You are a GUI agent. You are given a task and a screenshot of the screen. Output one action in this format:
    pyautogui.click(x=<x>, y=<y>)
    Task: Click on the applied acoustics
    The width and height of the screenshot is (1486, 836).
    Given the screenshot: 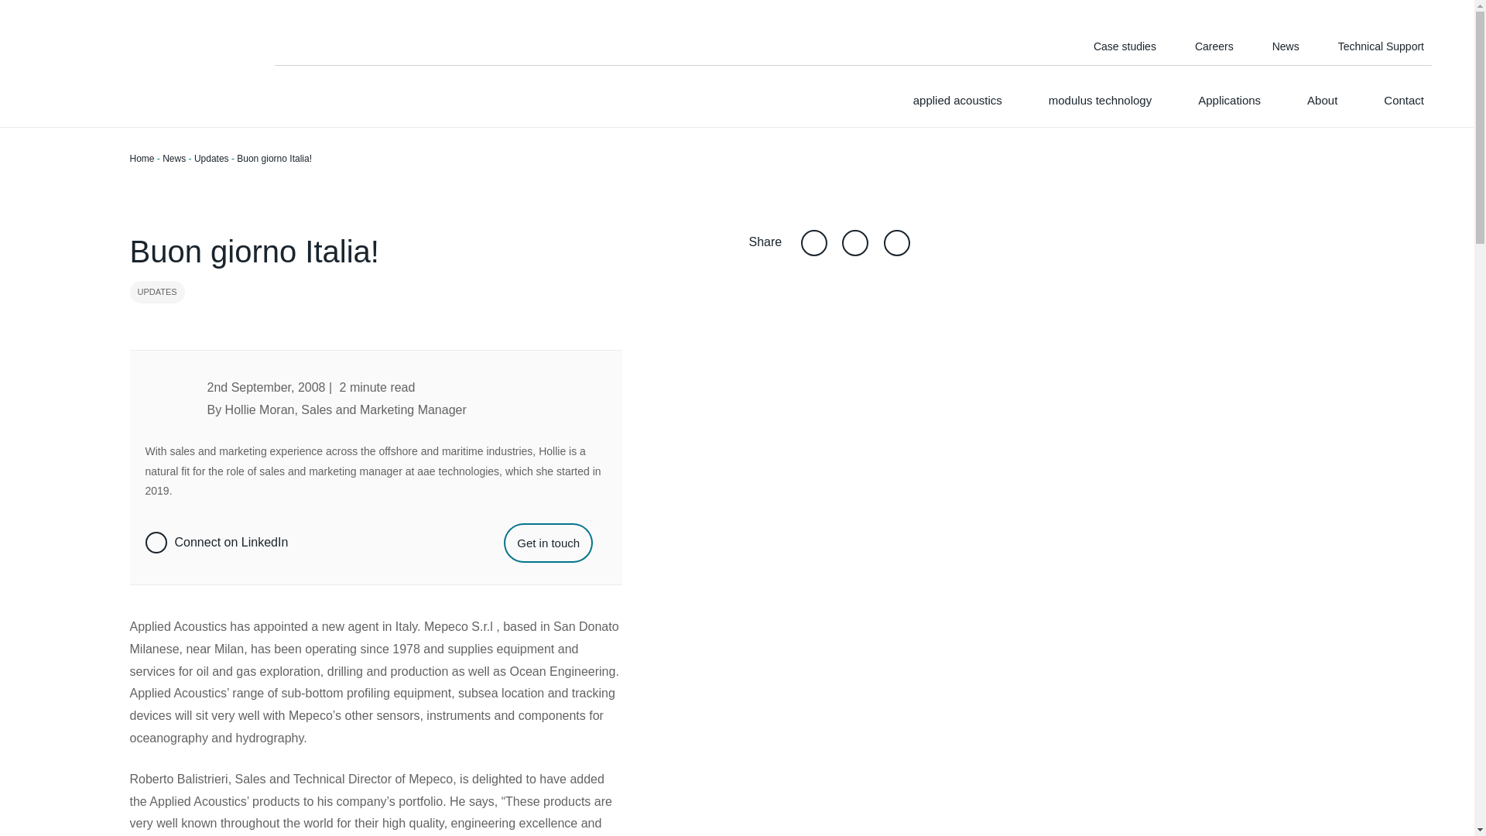 What is the action you would take?
    pyautogui.click(x=957, y=107)
    